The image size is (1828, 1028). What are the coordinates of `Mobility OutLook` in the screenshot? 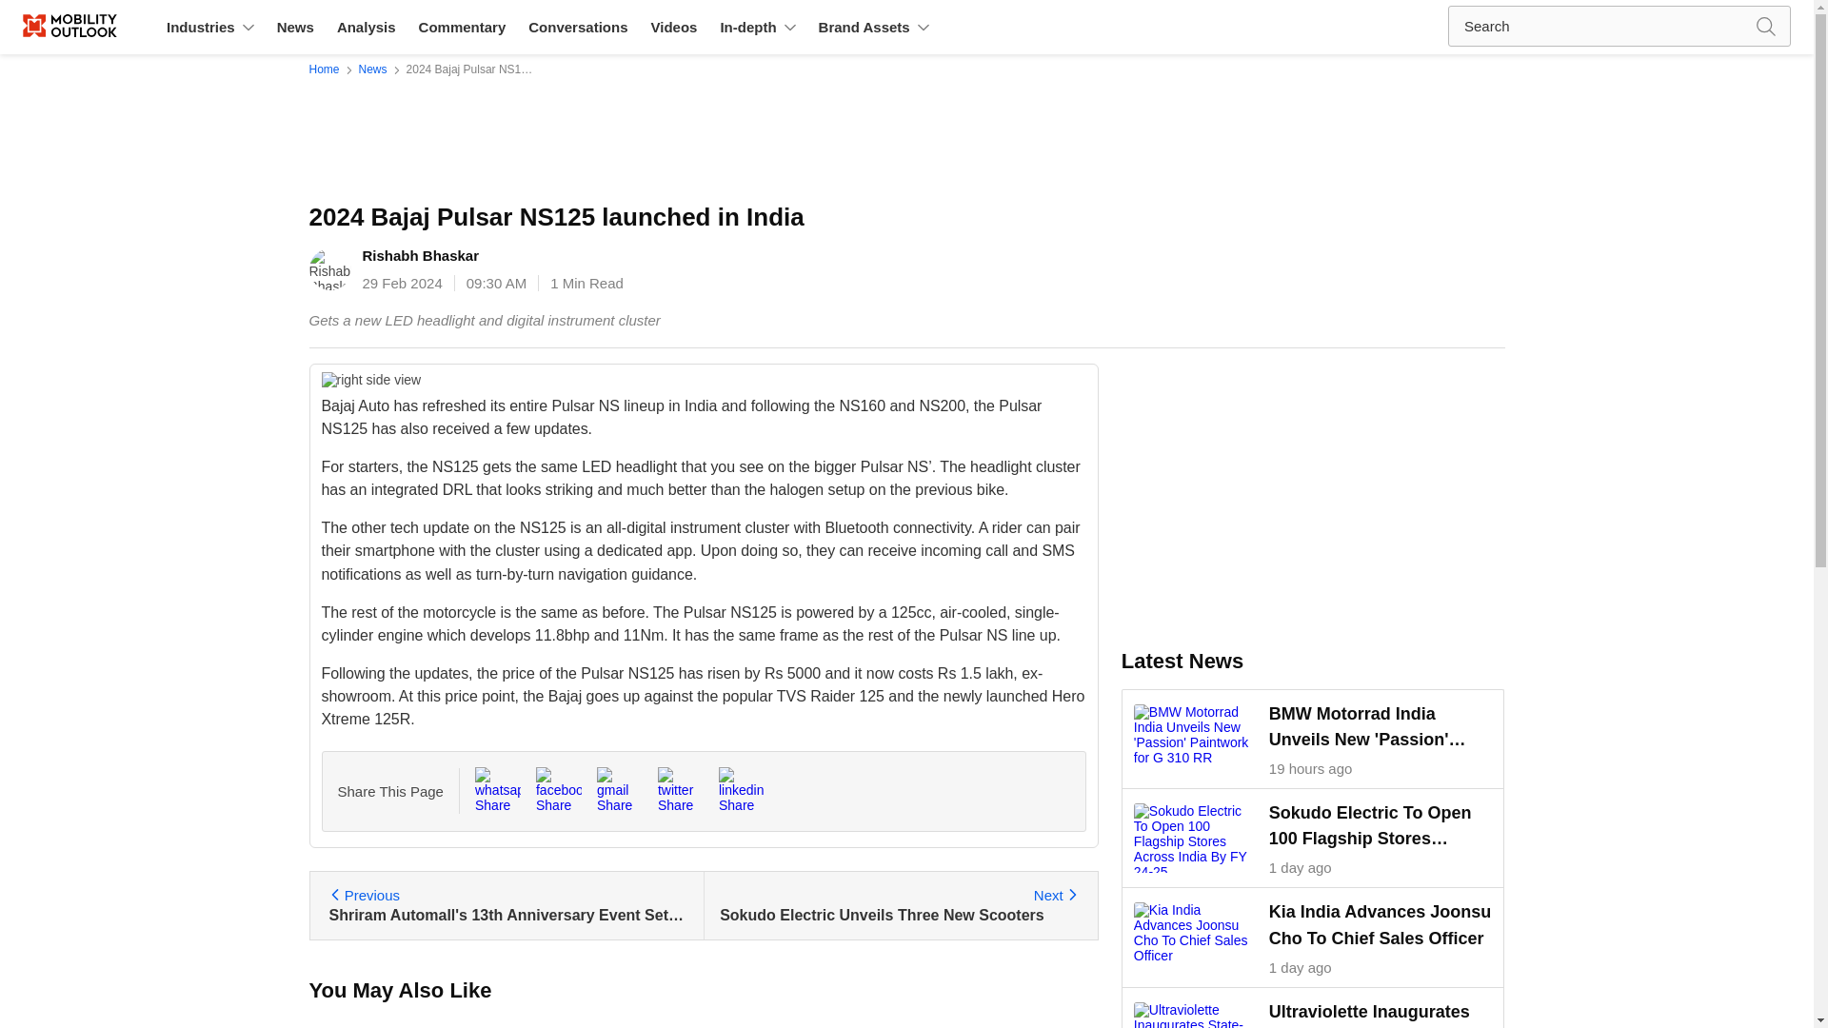 It's located at (295, 27).